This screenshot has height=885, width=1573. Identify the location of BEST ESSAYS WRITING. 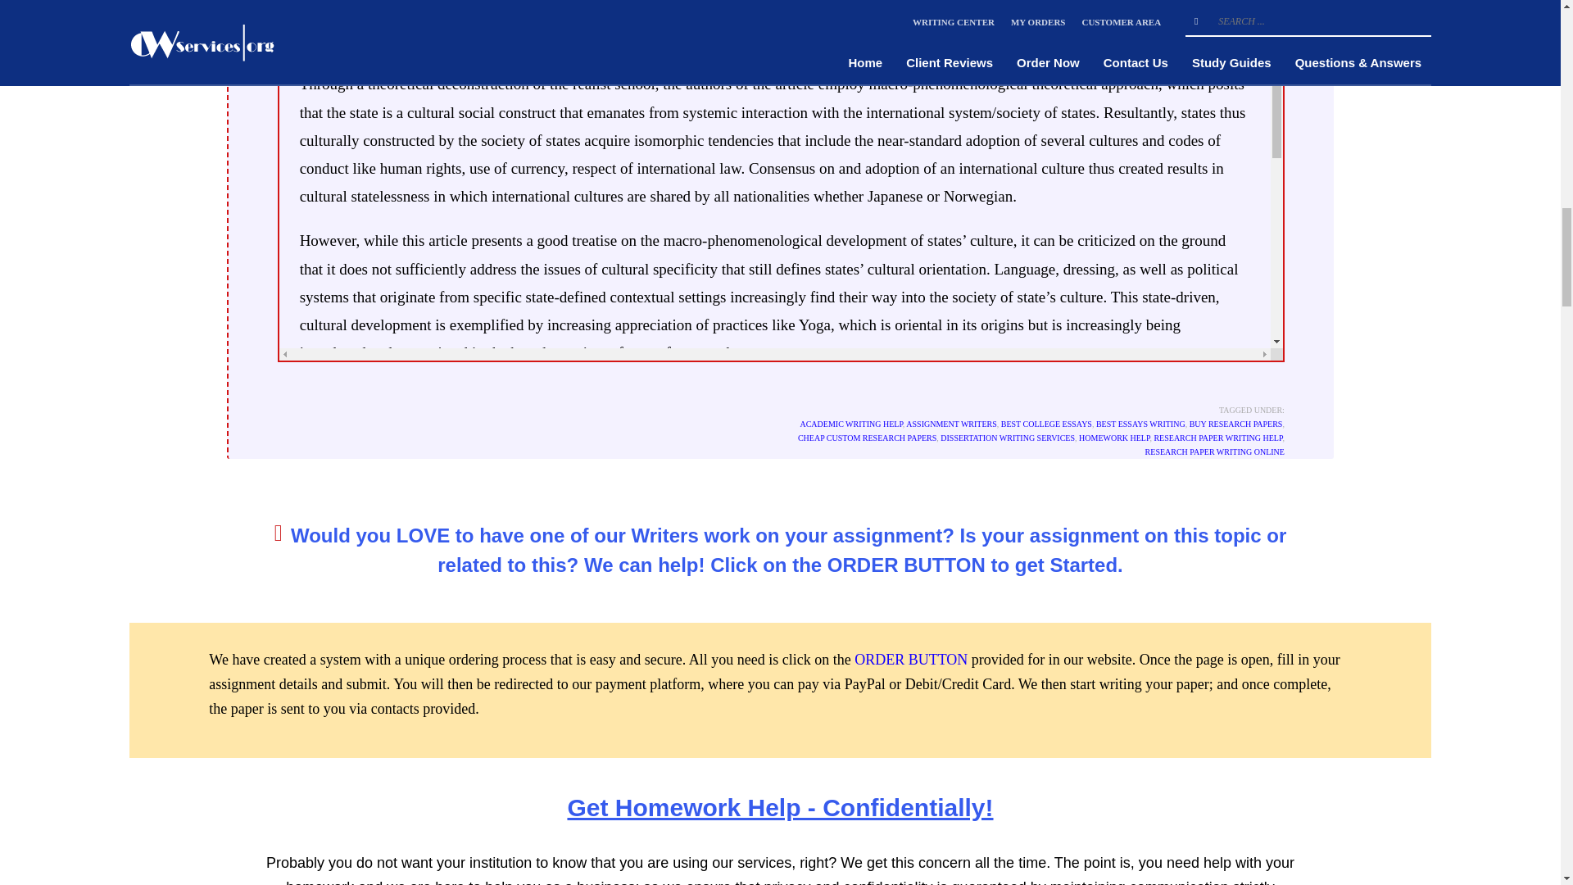
(1140, 423).